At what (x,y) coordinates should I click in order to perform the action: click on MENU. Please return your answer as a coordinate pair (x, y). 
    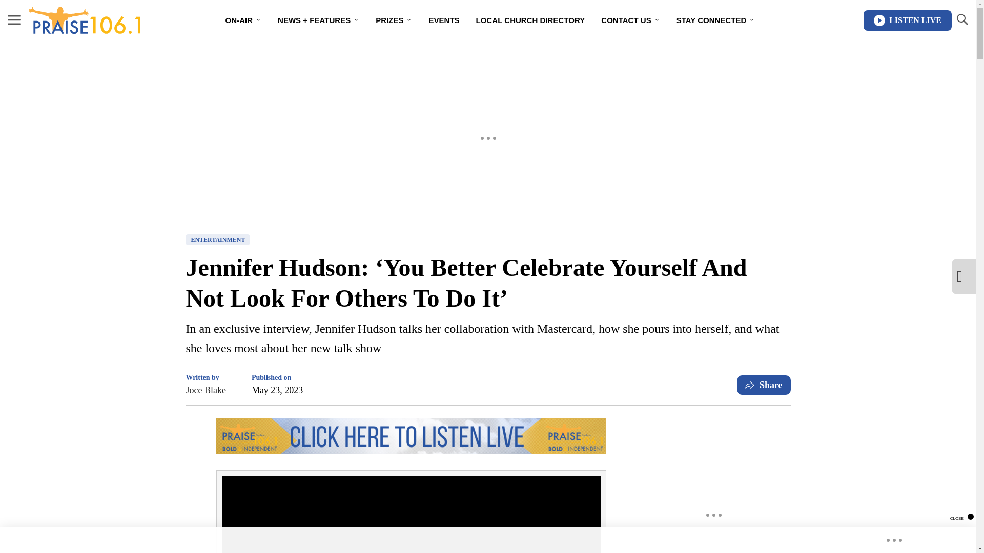
    Looking at the image, I should click on (14, 20).